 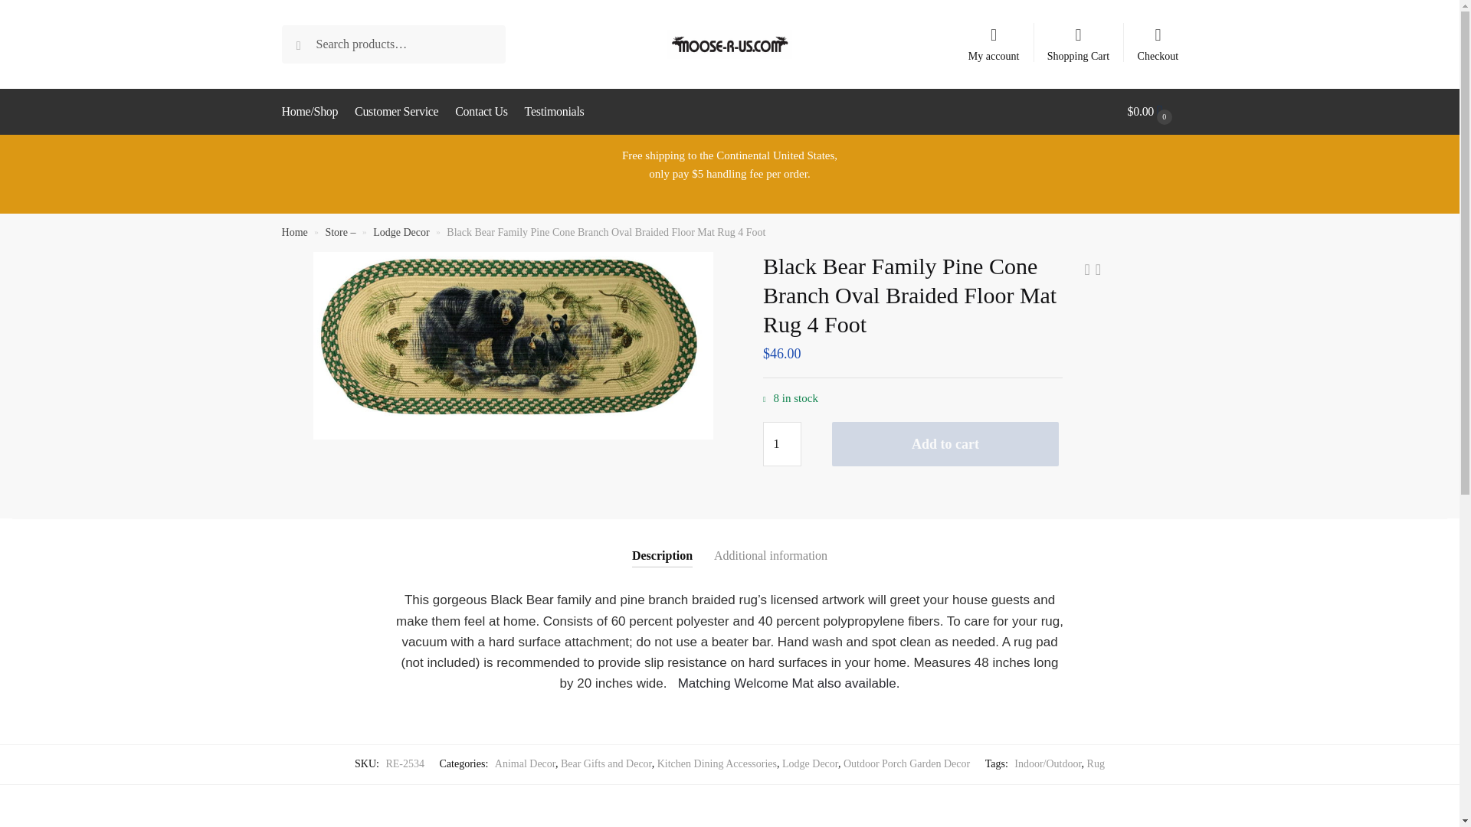 What do you see at coordinates (993, 38) in the screenshot?
I see `My account` at bounding box center [993, 38].